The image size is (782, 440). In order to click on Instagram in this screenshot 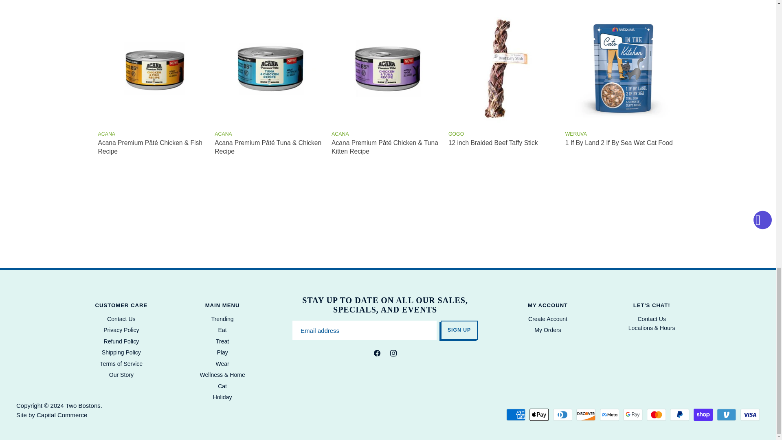, I will do `click(393, 354)`.